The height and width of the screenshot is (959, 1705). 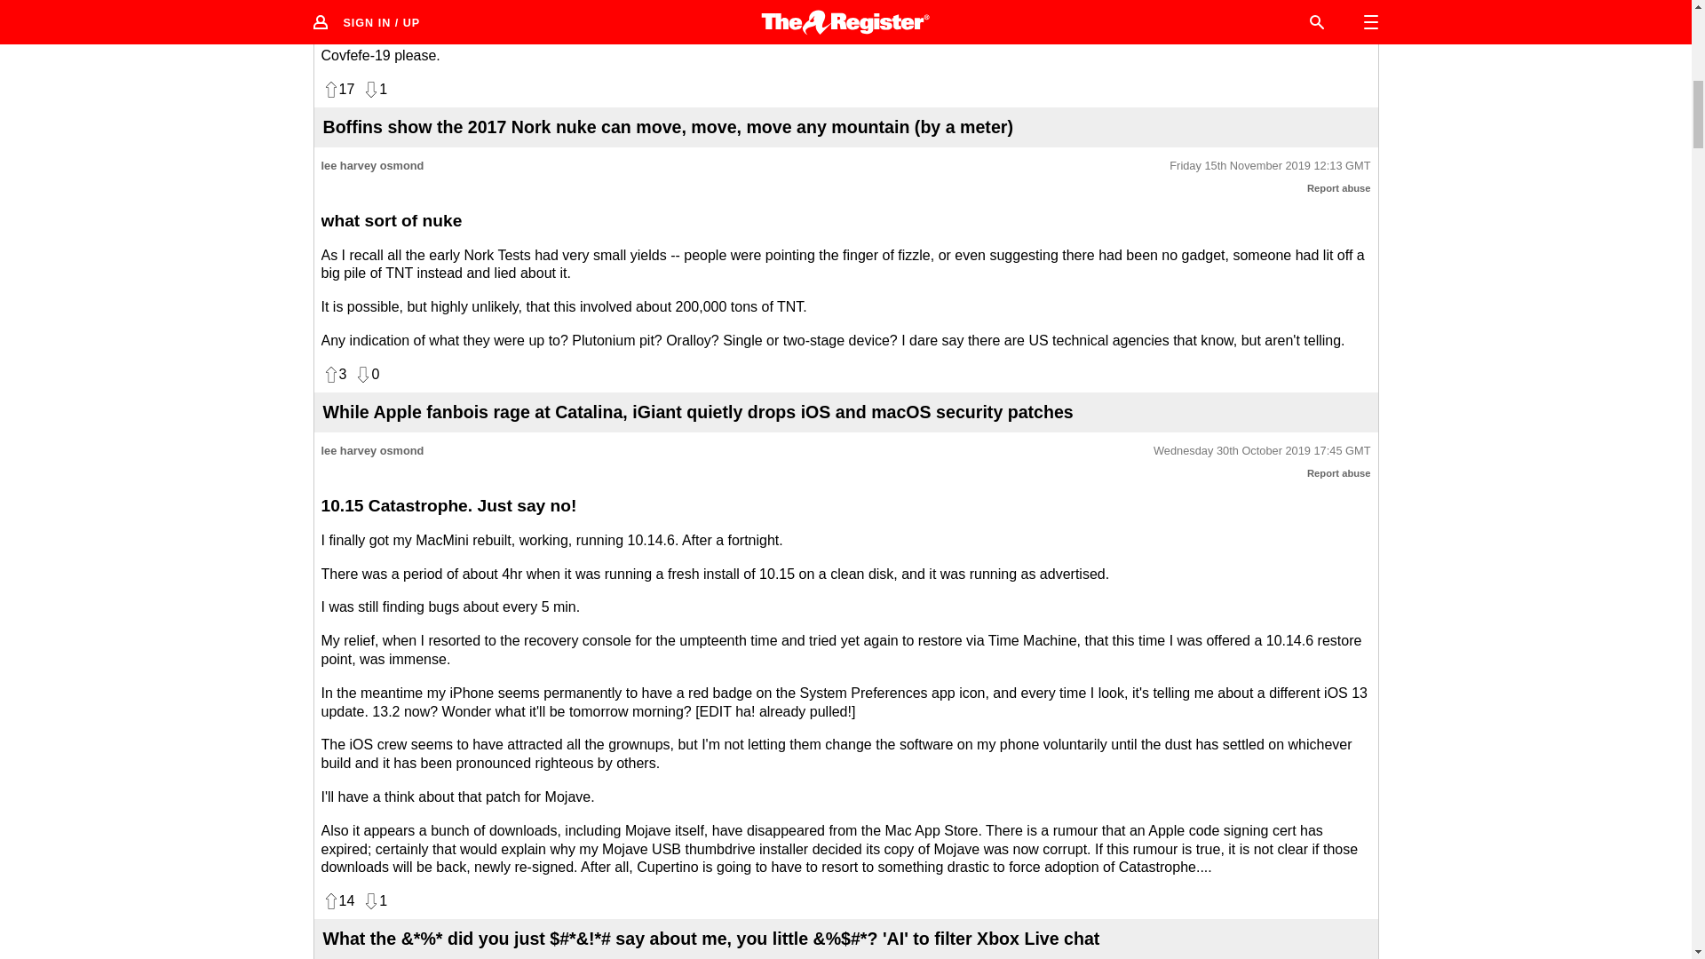 What do you see at coordinates (374, 89) in the screenshot?
I see `Dislike this post? Vote it down!` at bounding box center [374, 89].